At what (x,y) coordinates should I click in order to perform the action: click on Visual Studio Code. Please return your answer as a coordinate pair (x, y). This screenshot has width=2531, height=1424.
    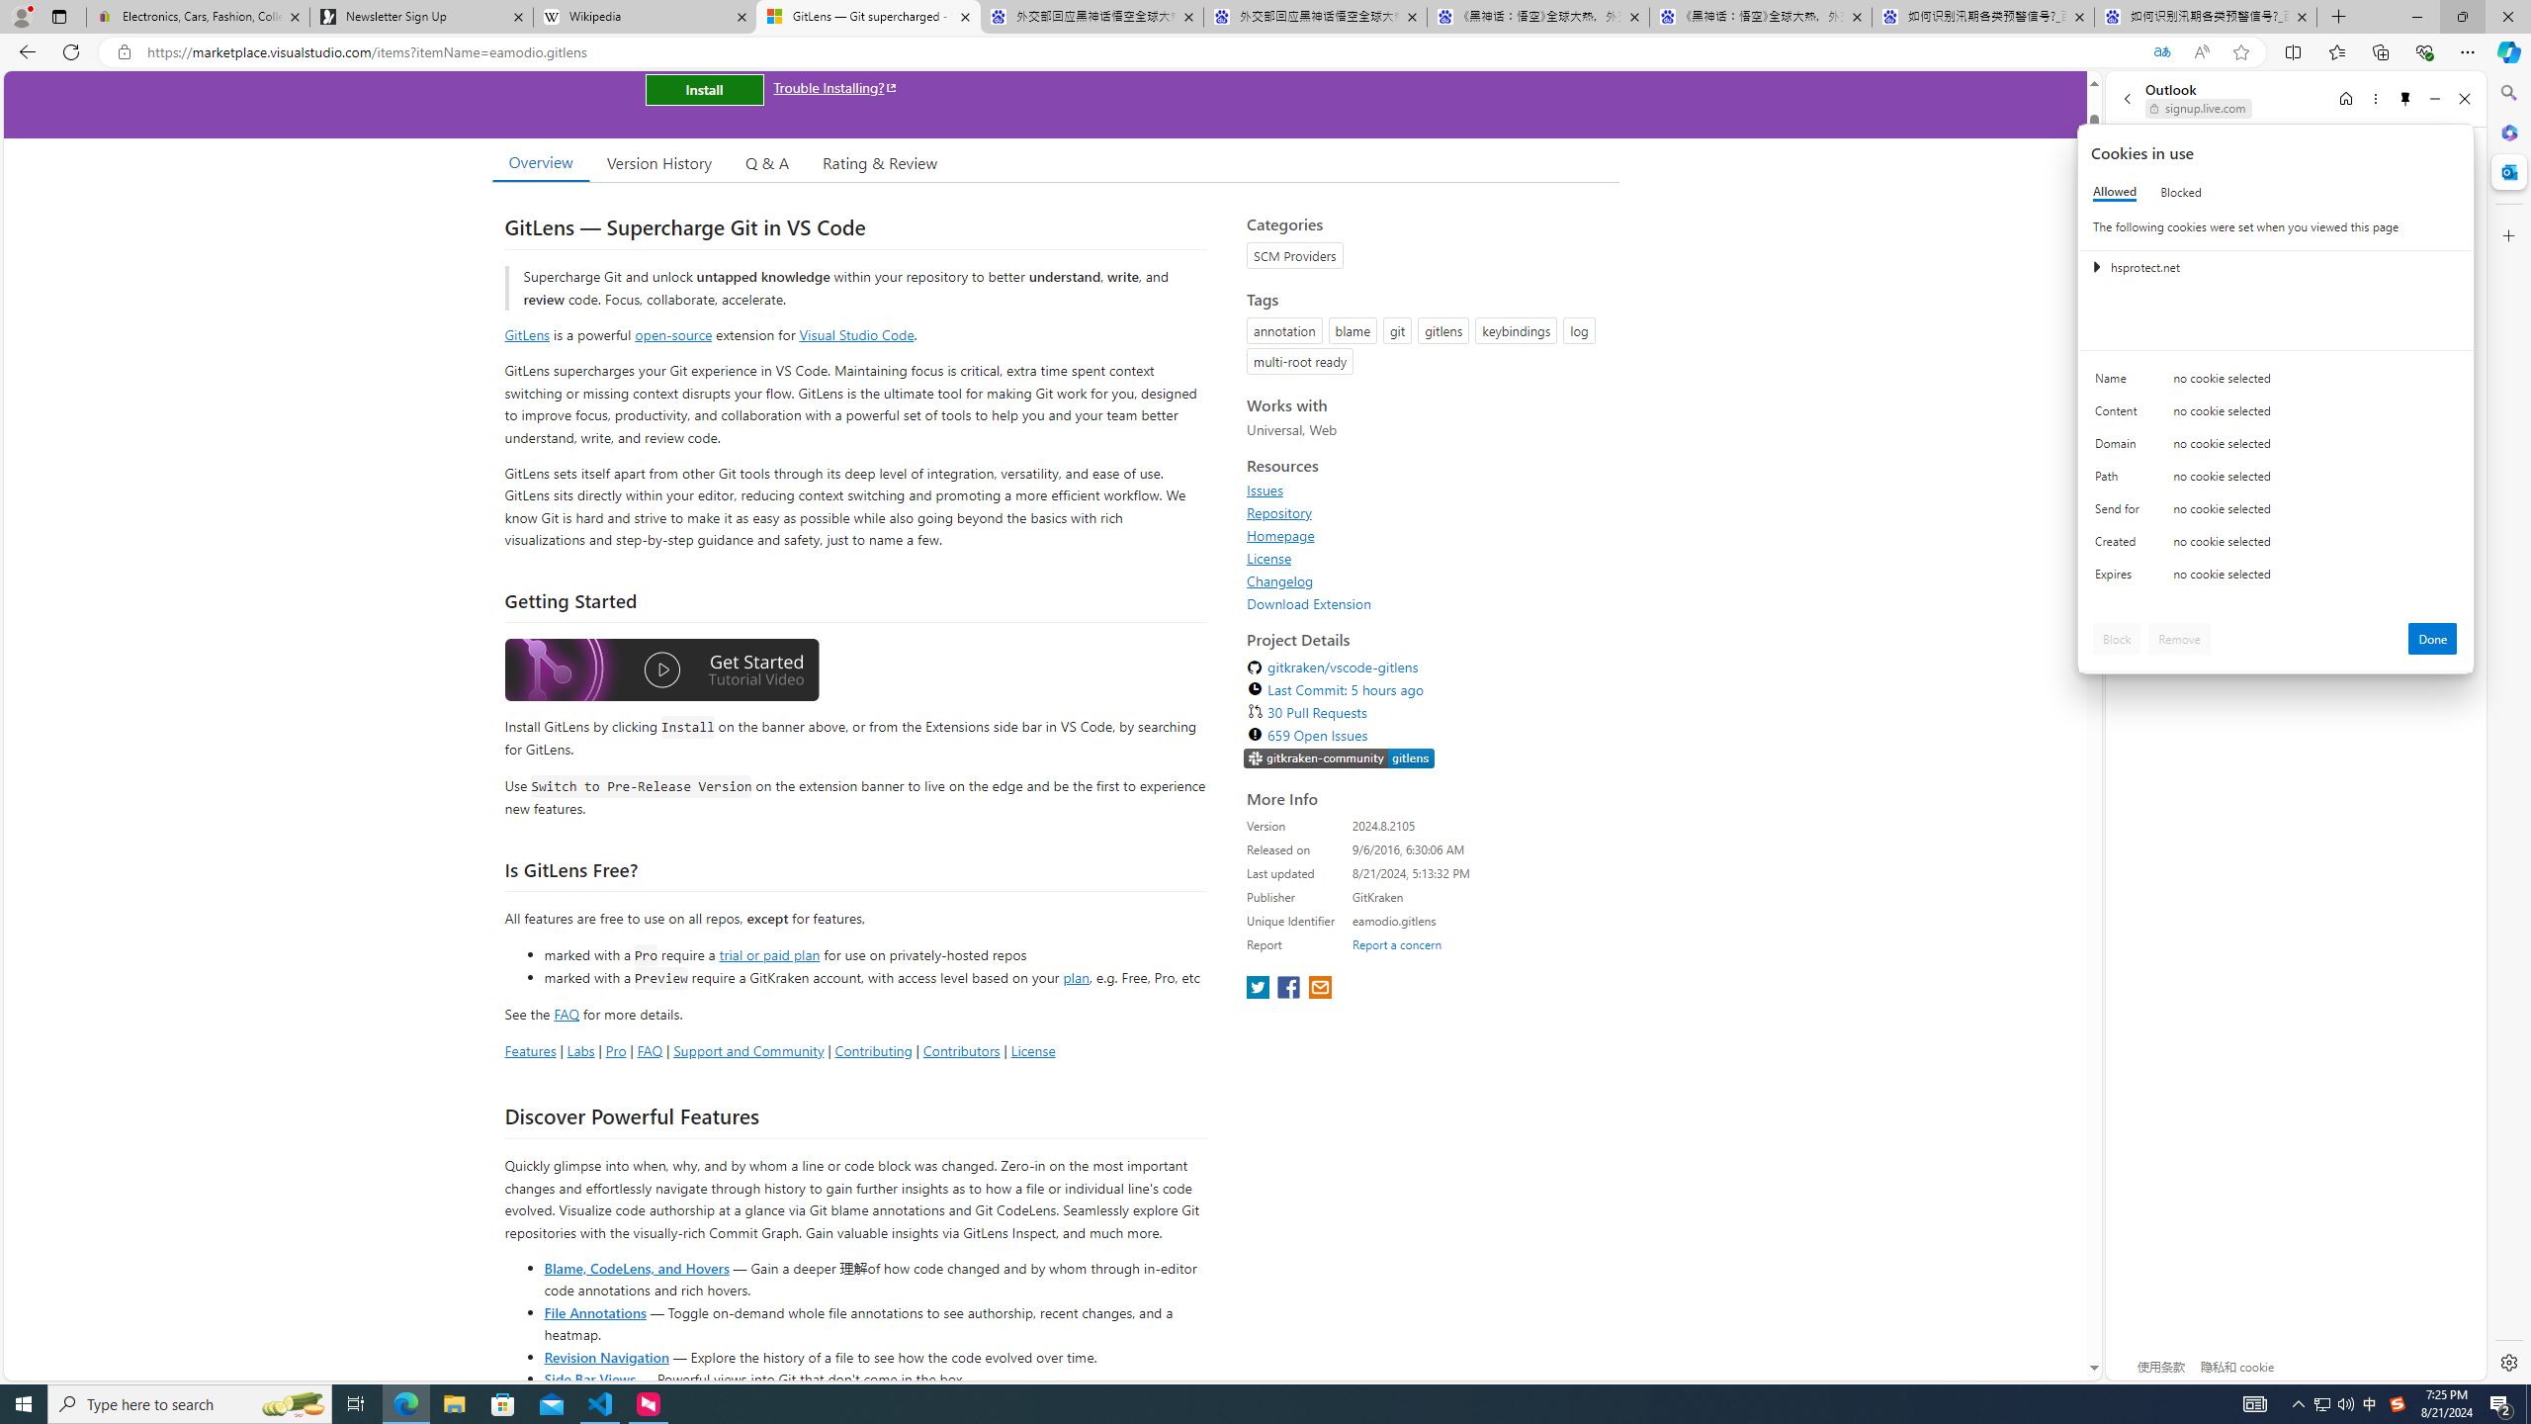
    Looking at the image, I should click on (856, 334).